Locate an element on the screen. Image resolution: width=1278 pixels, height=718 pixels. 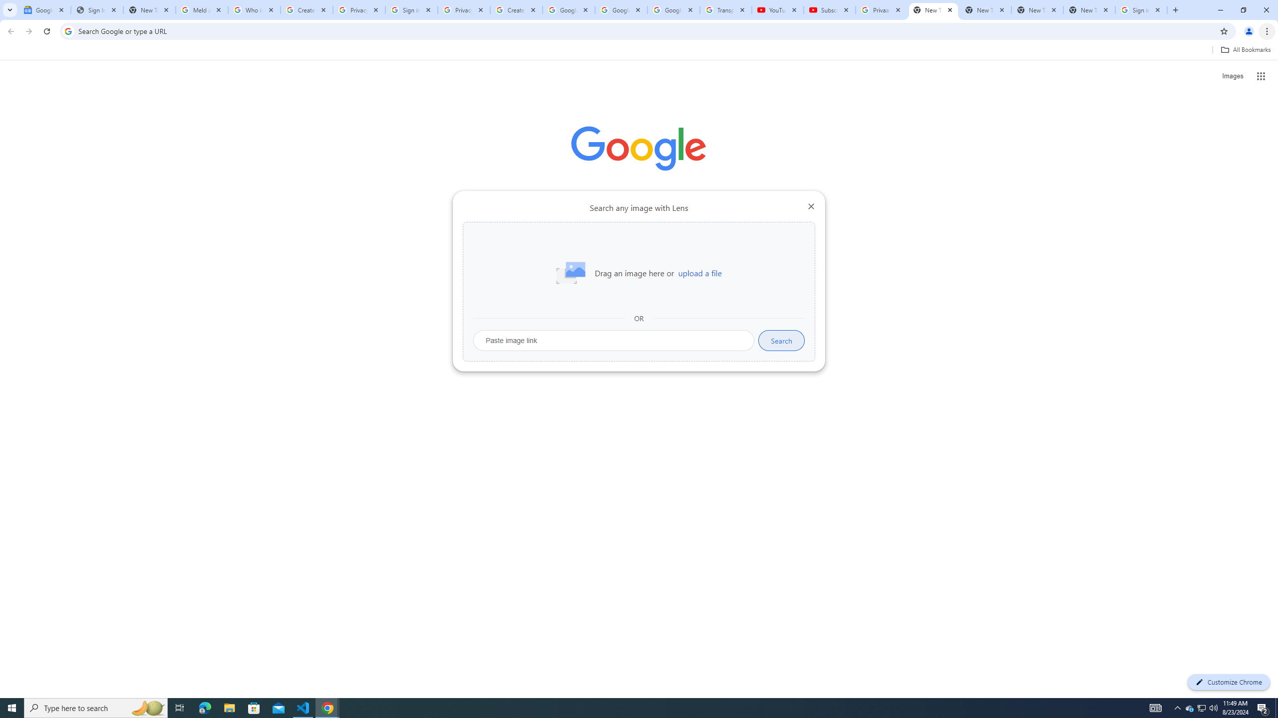
upload a file is located at coordinates (699, 273).